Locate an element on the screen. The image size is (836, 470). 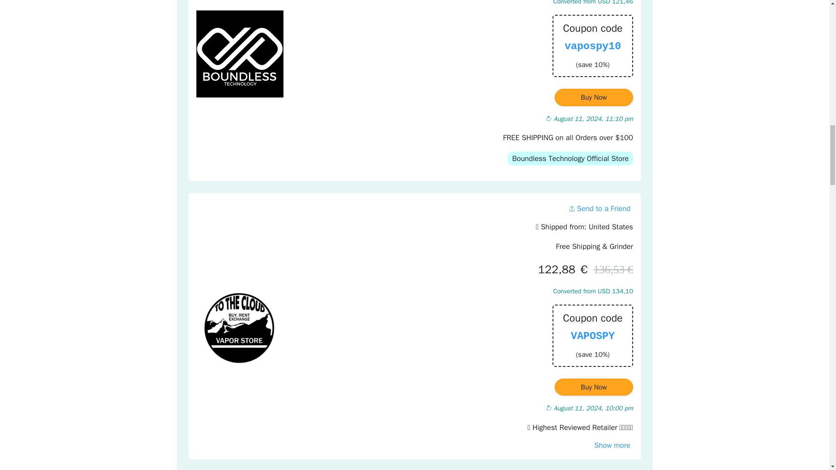
Send to a Friend is located at coordinates (599, 208).